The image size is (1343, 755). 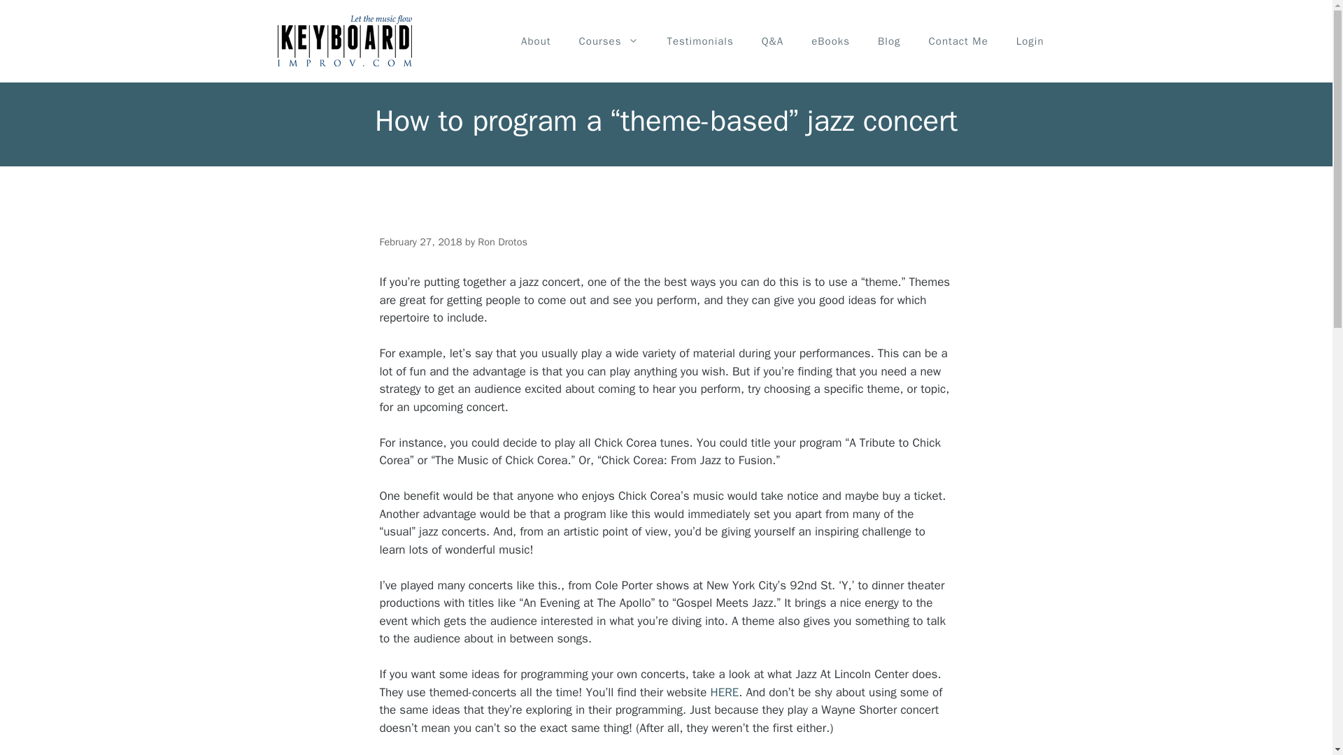 What do you see at coordinates (958, 41) in the screenshot?
I see `Contact Me` at bounding box center [958, 41].